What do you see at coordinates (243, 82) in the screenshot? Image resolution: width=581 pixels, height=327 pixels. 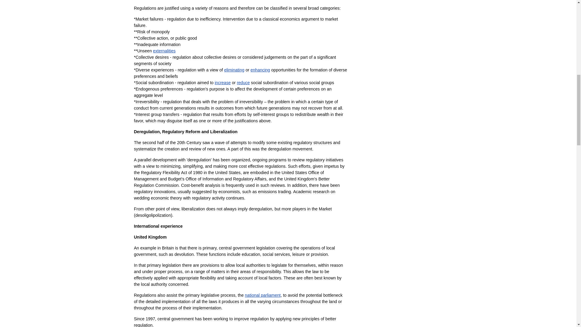 I see `reduce` at bounding box center [243, 82].